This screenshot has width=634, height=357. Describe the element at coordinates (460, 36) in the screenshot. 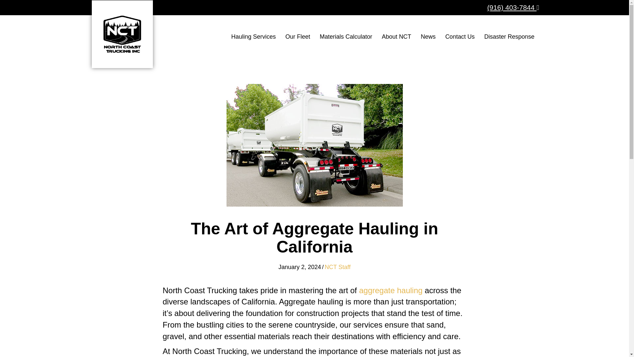

I see `Contact Us` at that location.